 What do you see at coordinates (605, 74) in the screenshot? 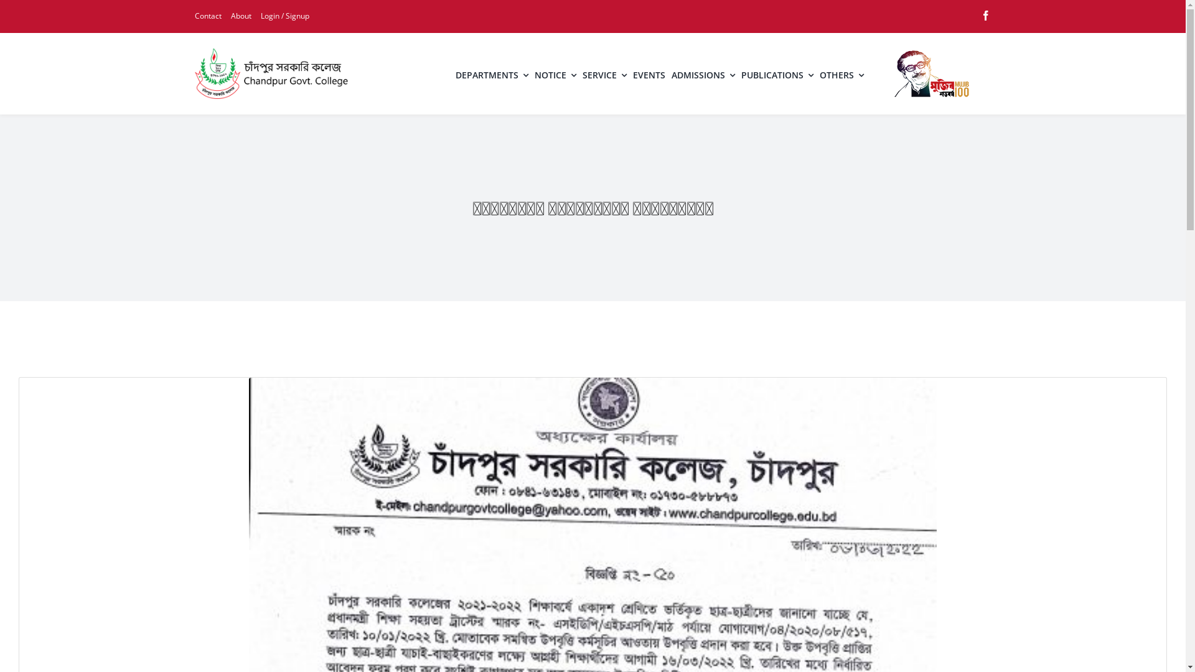
I see `SERVICE` at bounding box center [605, 74].